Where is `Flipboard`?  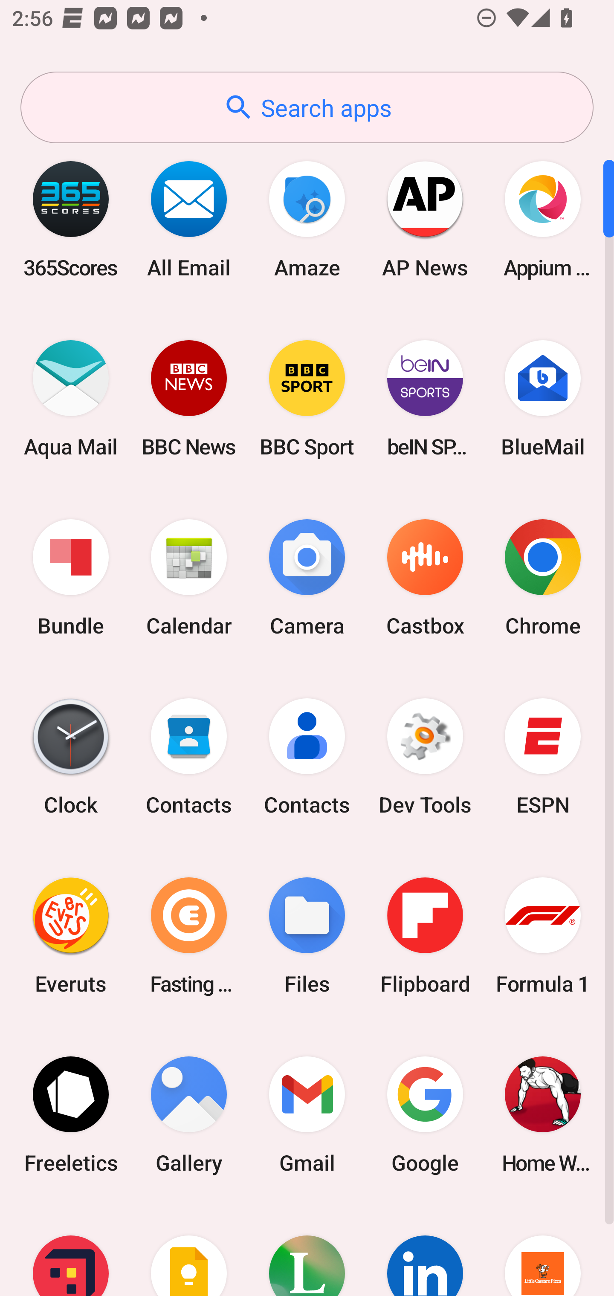
Flipboard is located at coordinates (425, 935).